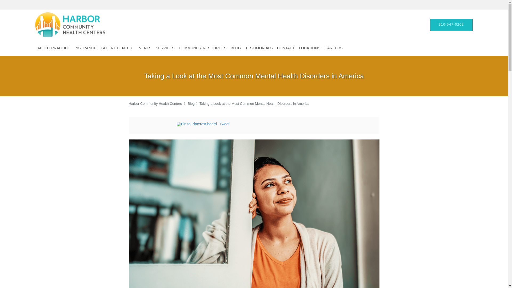 This screenshot has height=288, width=512. What do you see at coordinates (333, 48) in the screenshot?
I see `CAREERS` at bounding box center [333, 48].